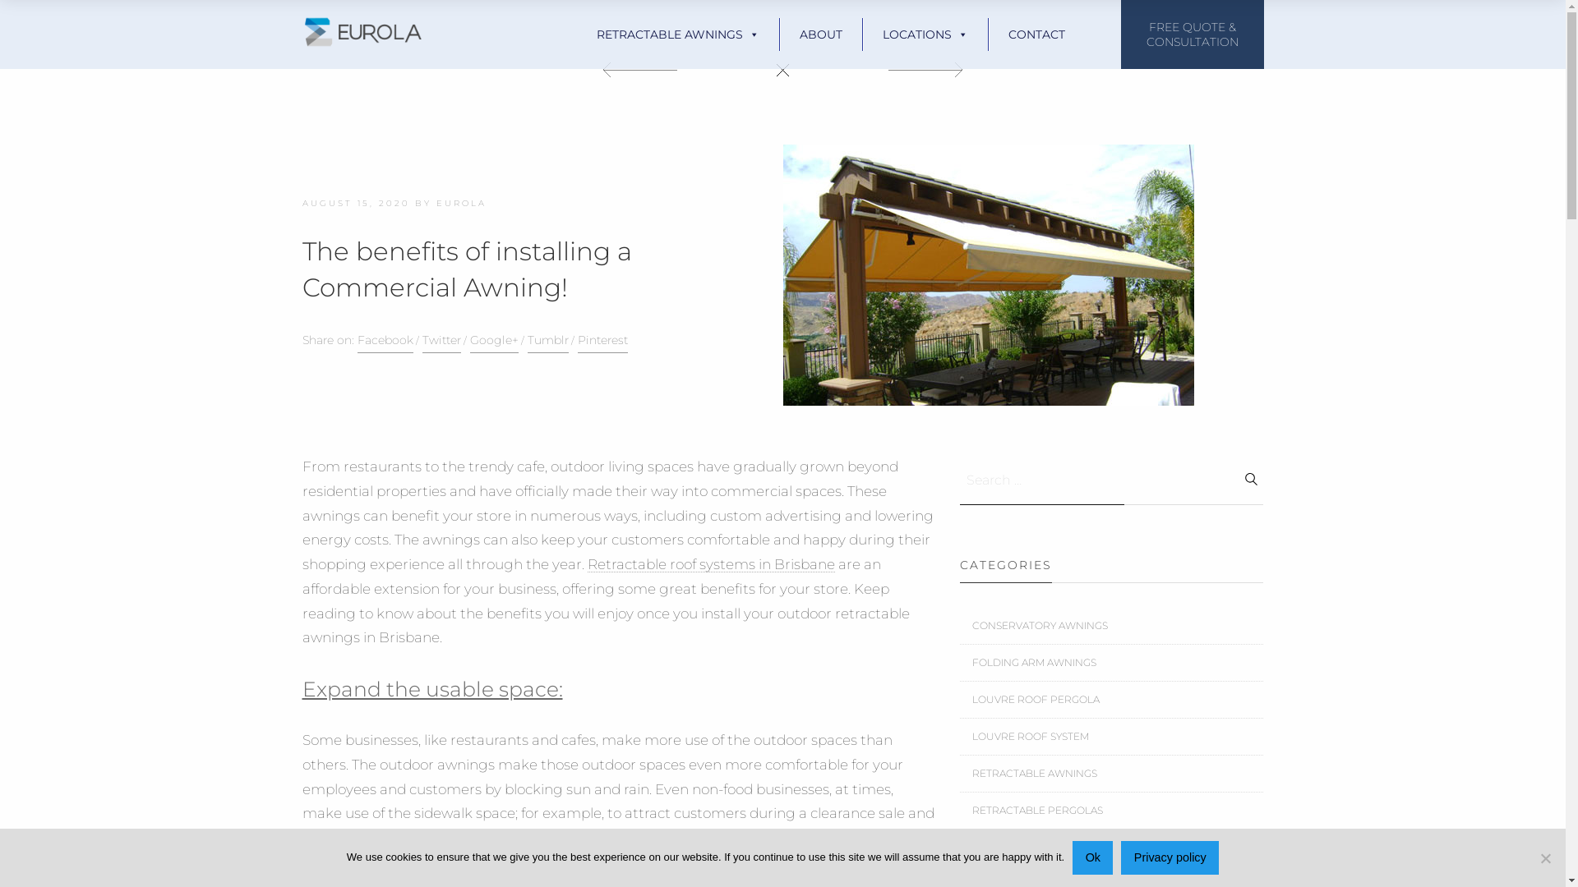 This screenshot has width=1578, height=887. I want to click on Ok, so click(1093, 857).